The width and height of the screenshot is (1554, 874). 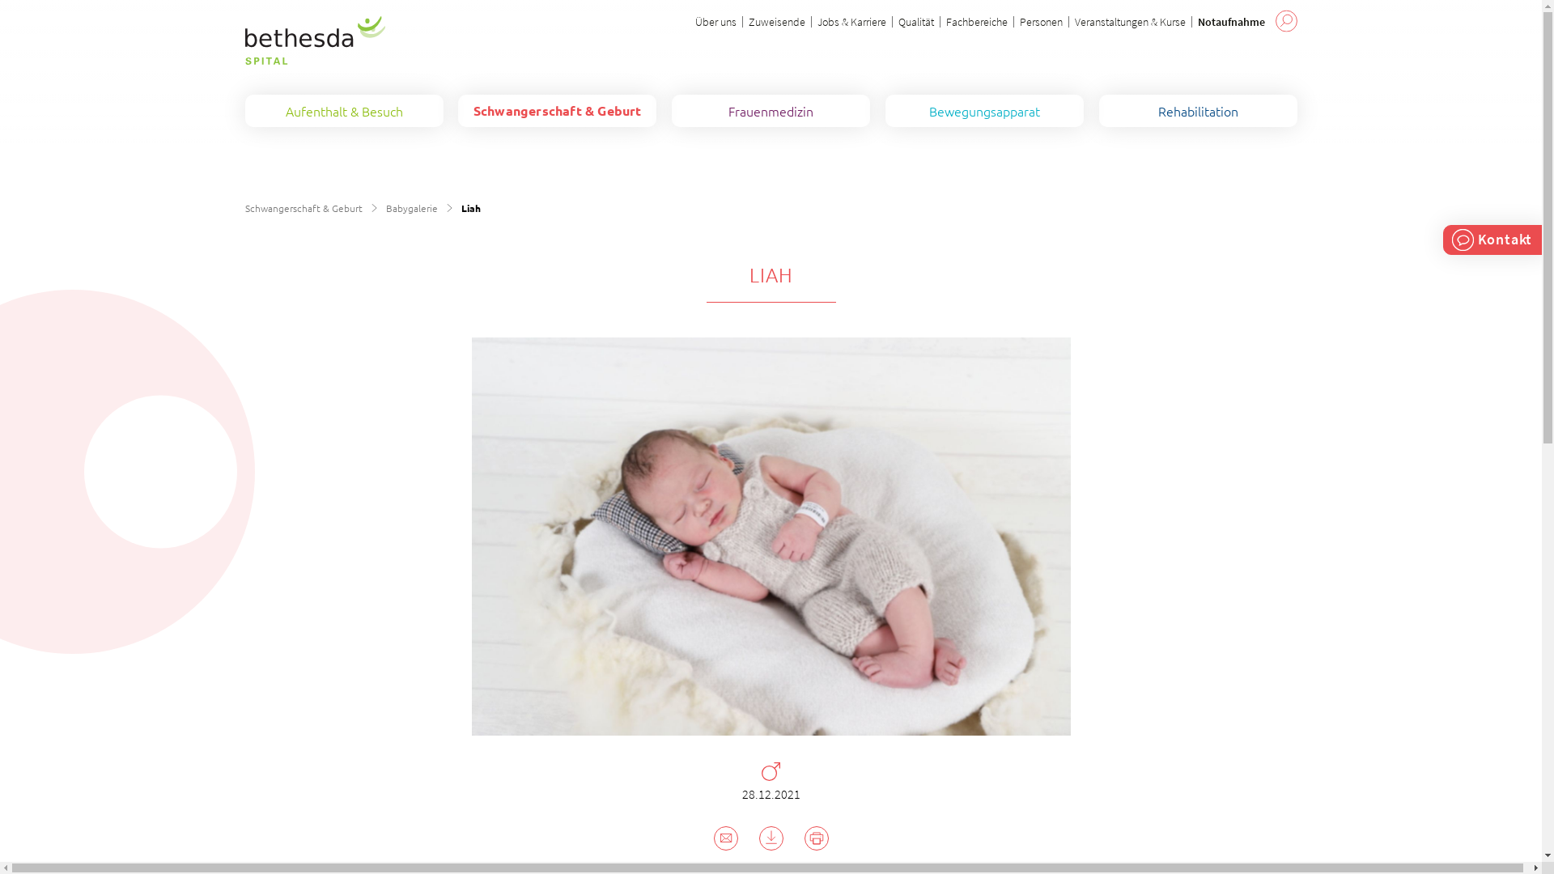 What do you see at coordinates (771, 111) in the screenshot?
I see `Frauenmedizin` at bounding box center [771, 111].